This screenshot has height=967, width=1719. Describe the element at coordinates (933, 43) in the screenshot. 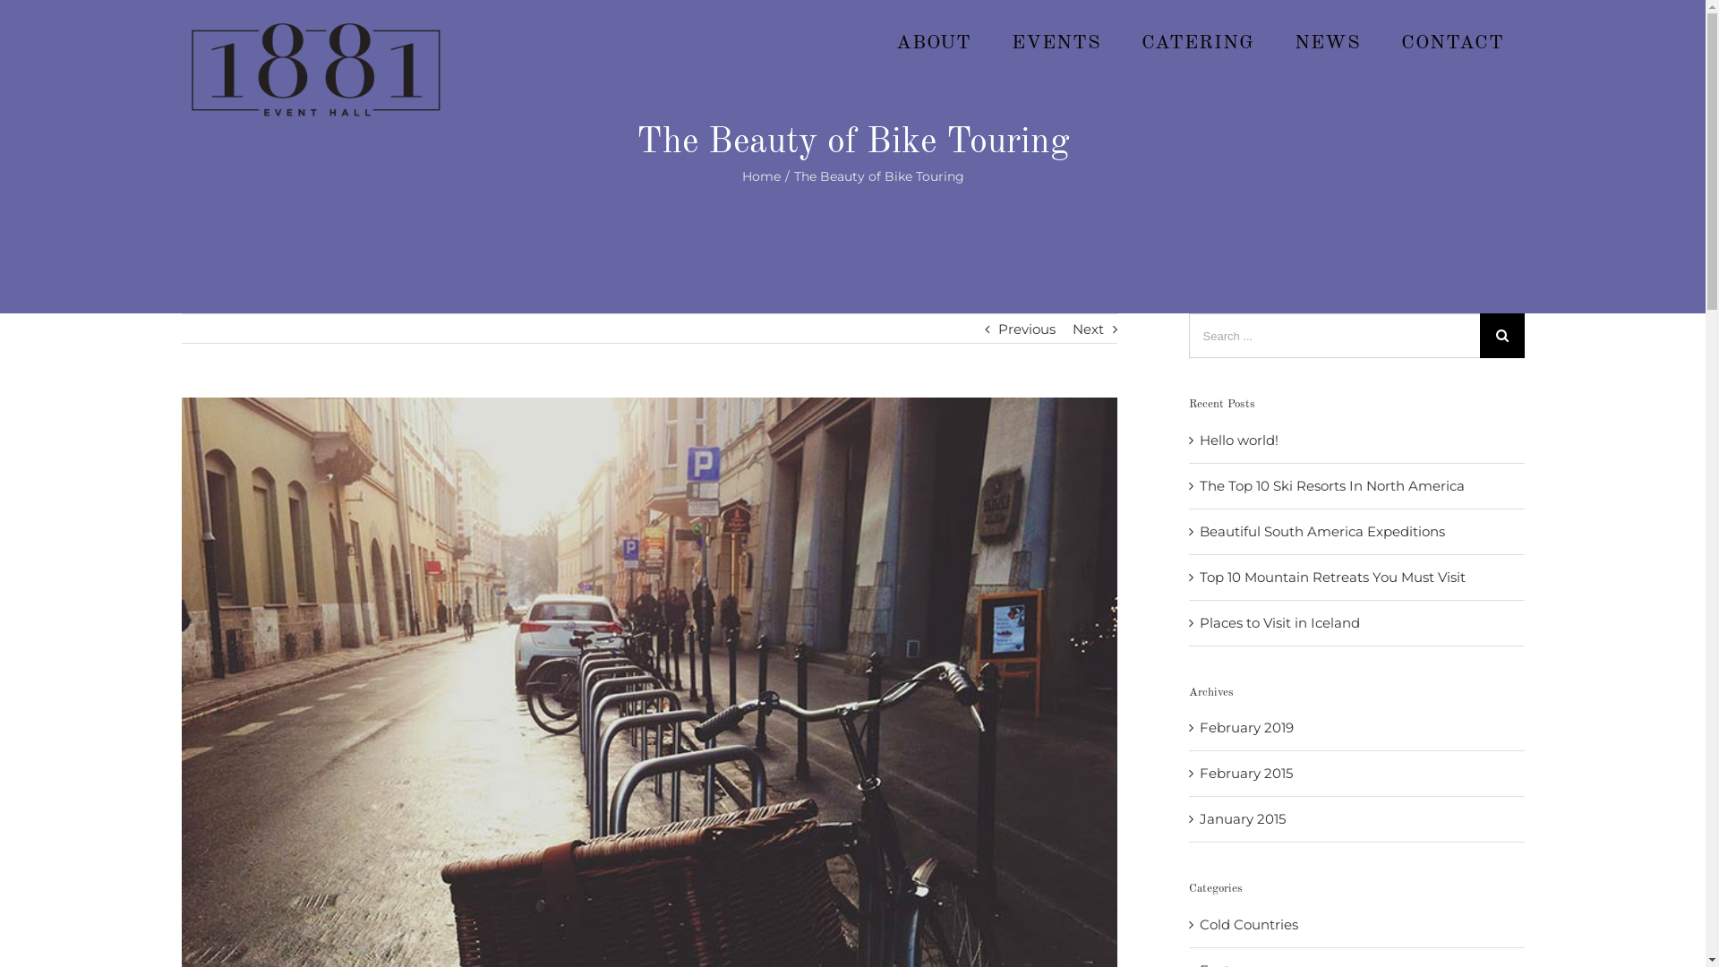

I see `ABOUT` at that location.